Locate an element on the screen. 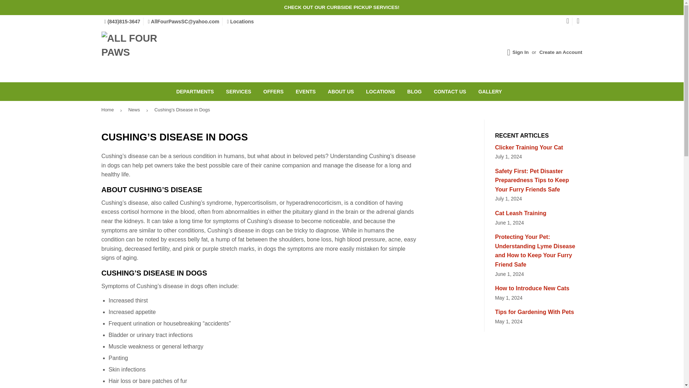  OFFERS is located at coordinates (273, 91).